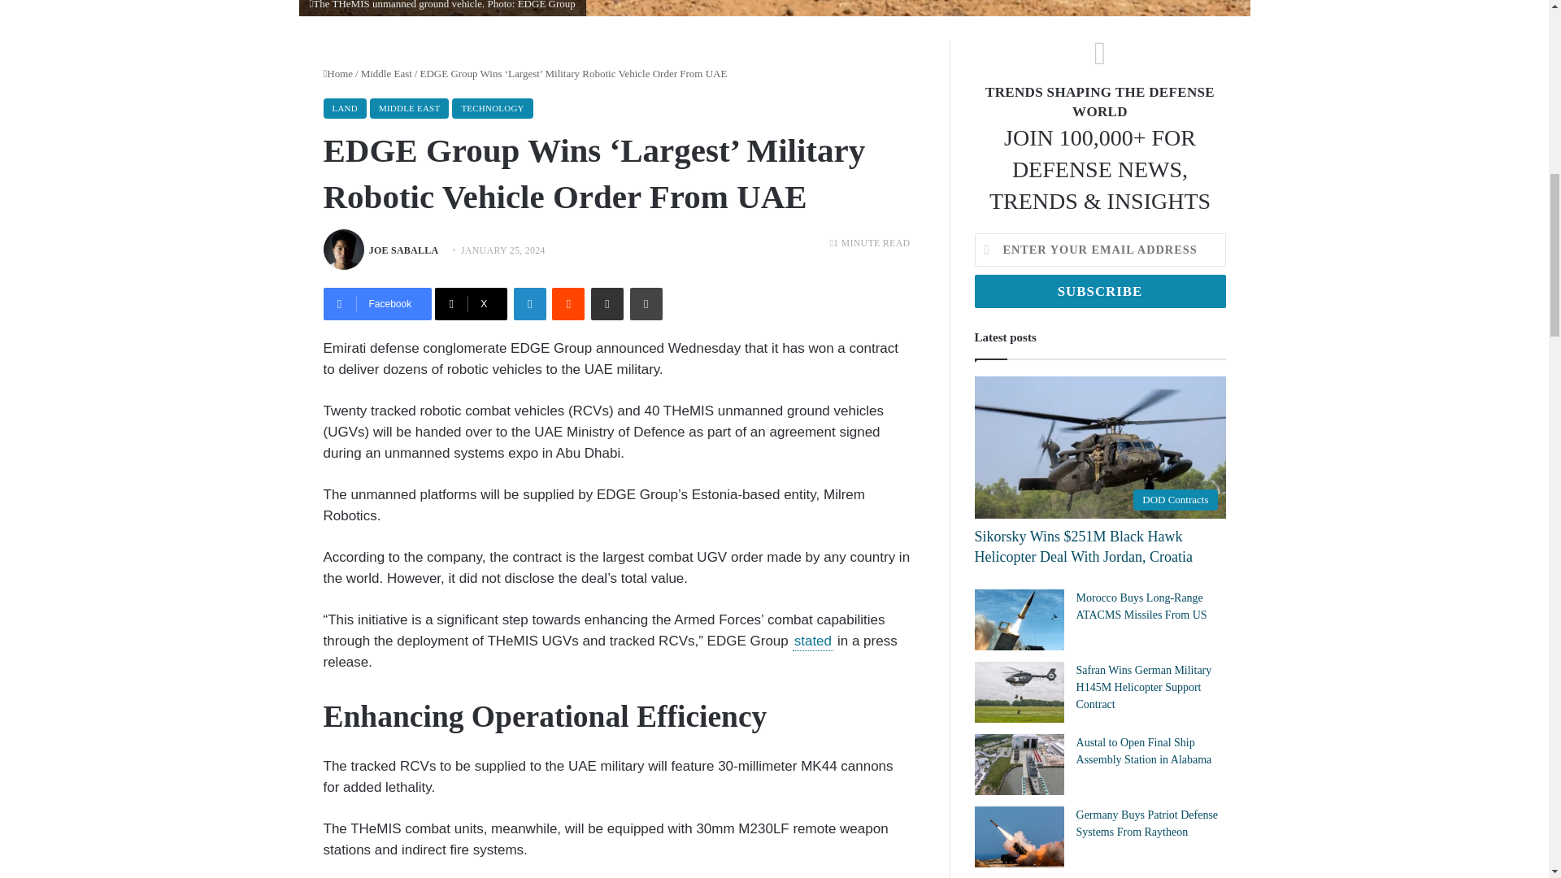  What do you see at coordinates (338, 73) in the screenshot?
I see `Home` at bounding box center [338, 73].